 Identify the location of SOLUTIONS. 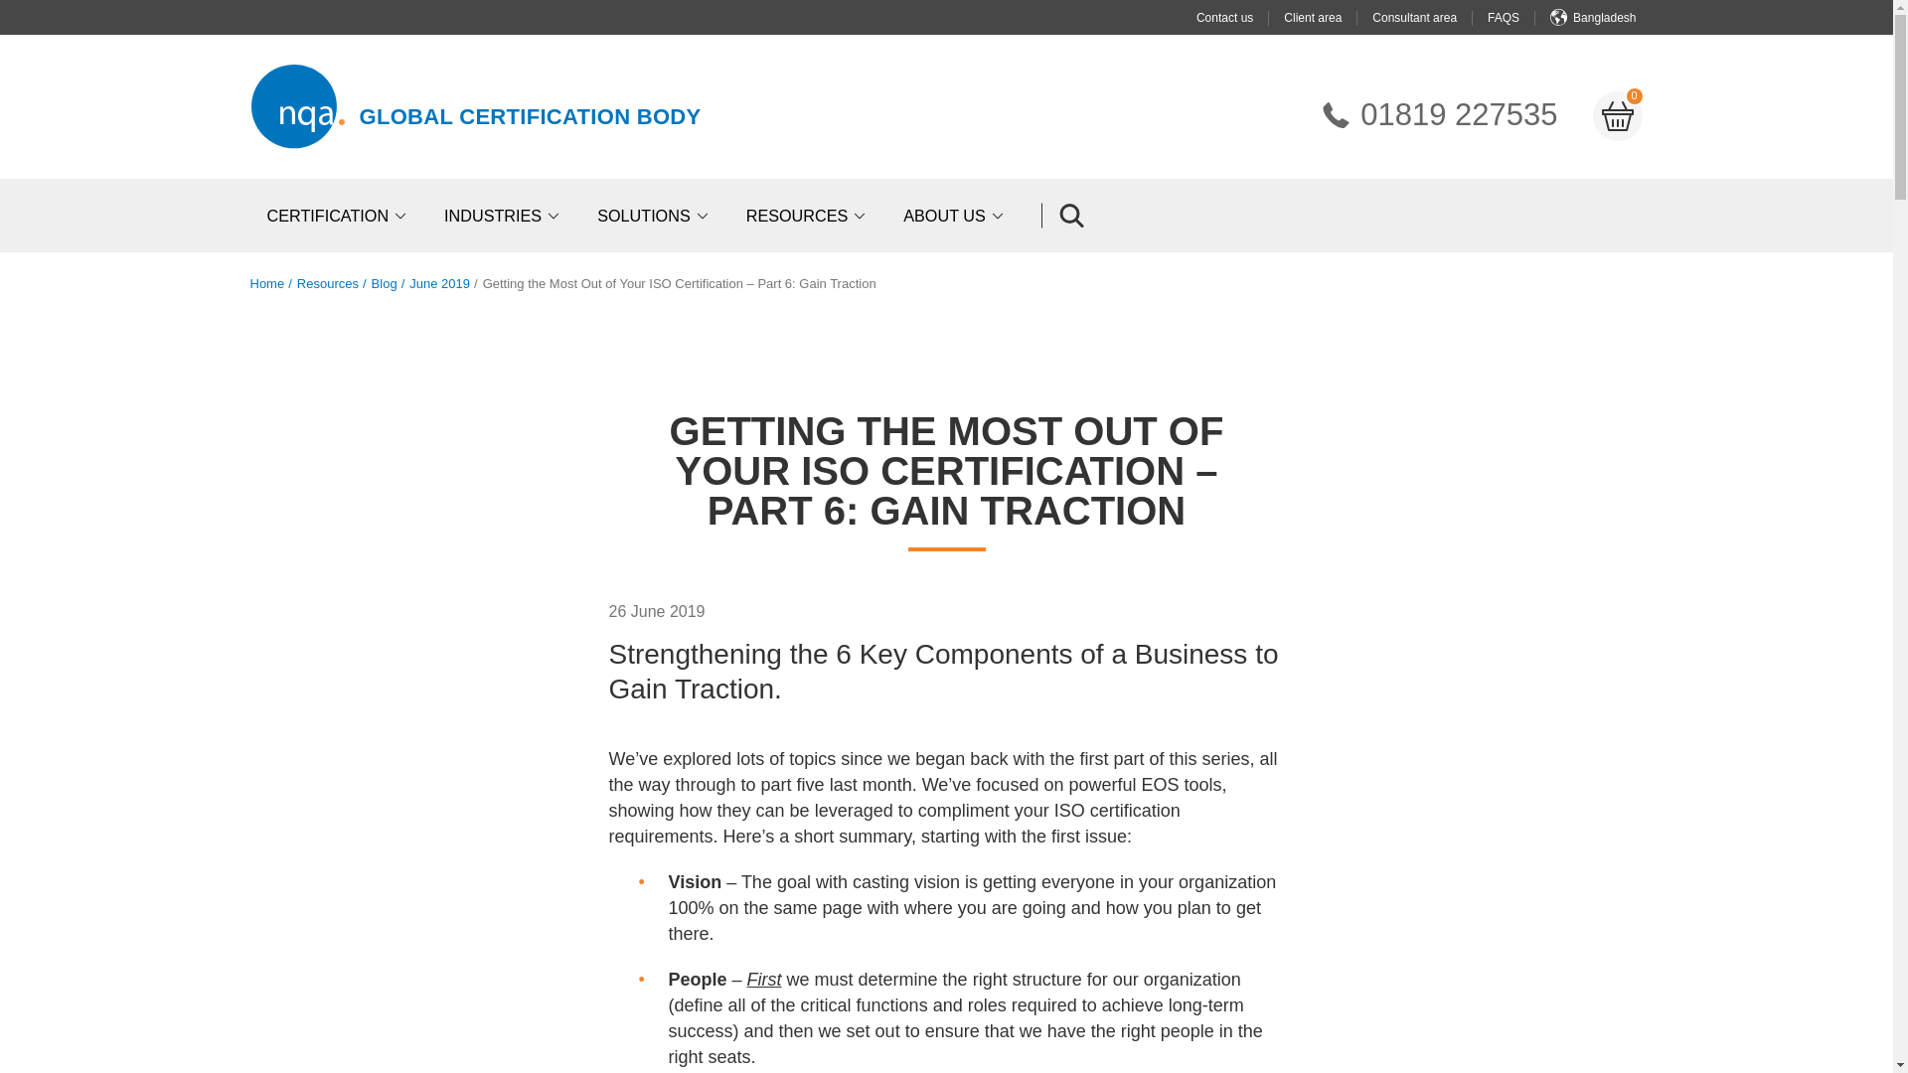
(1240, 17).